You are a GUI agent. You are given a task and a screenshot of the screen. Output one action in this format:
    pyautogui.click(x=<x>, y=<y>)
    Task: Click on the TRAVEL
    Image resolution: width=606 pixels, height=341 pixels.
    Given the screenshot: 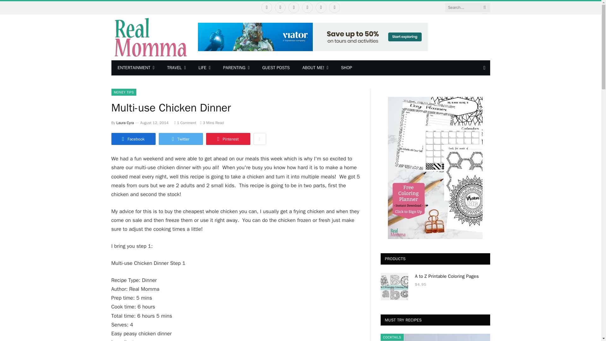 What is the action you would take?
    pyautogui.click(x=176, y=68)
    